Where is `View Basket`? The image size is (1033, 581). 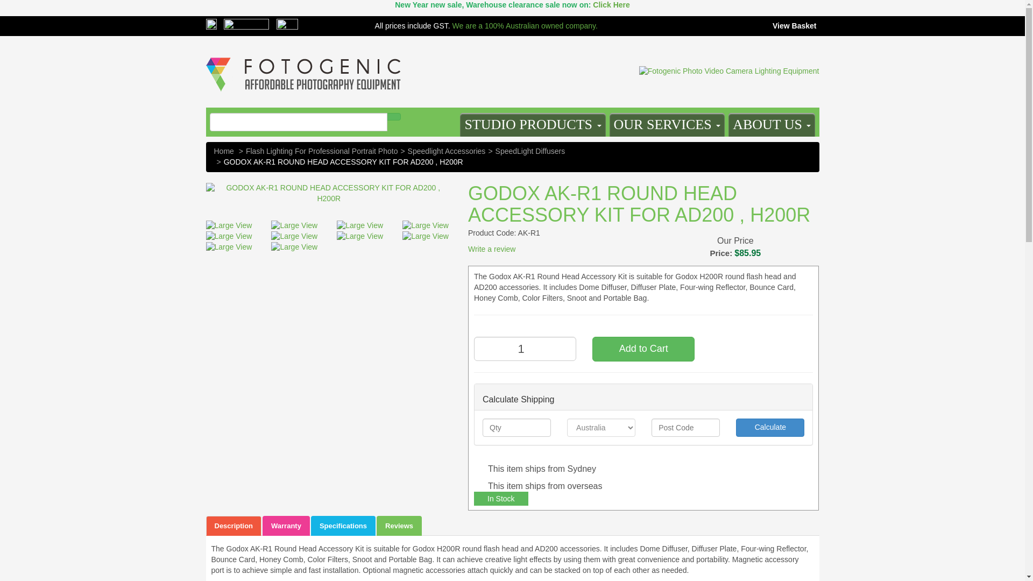
View Basket is located at coordinates (793, 26).